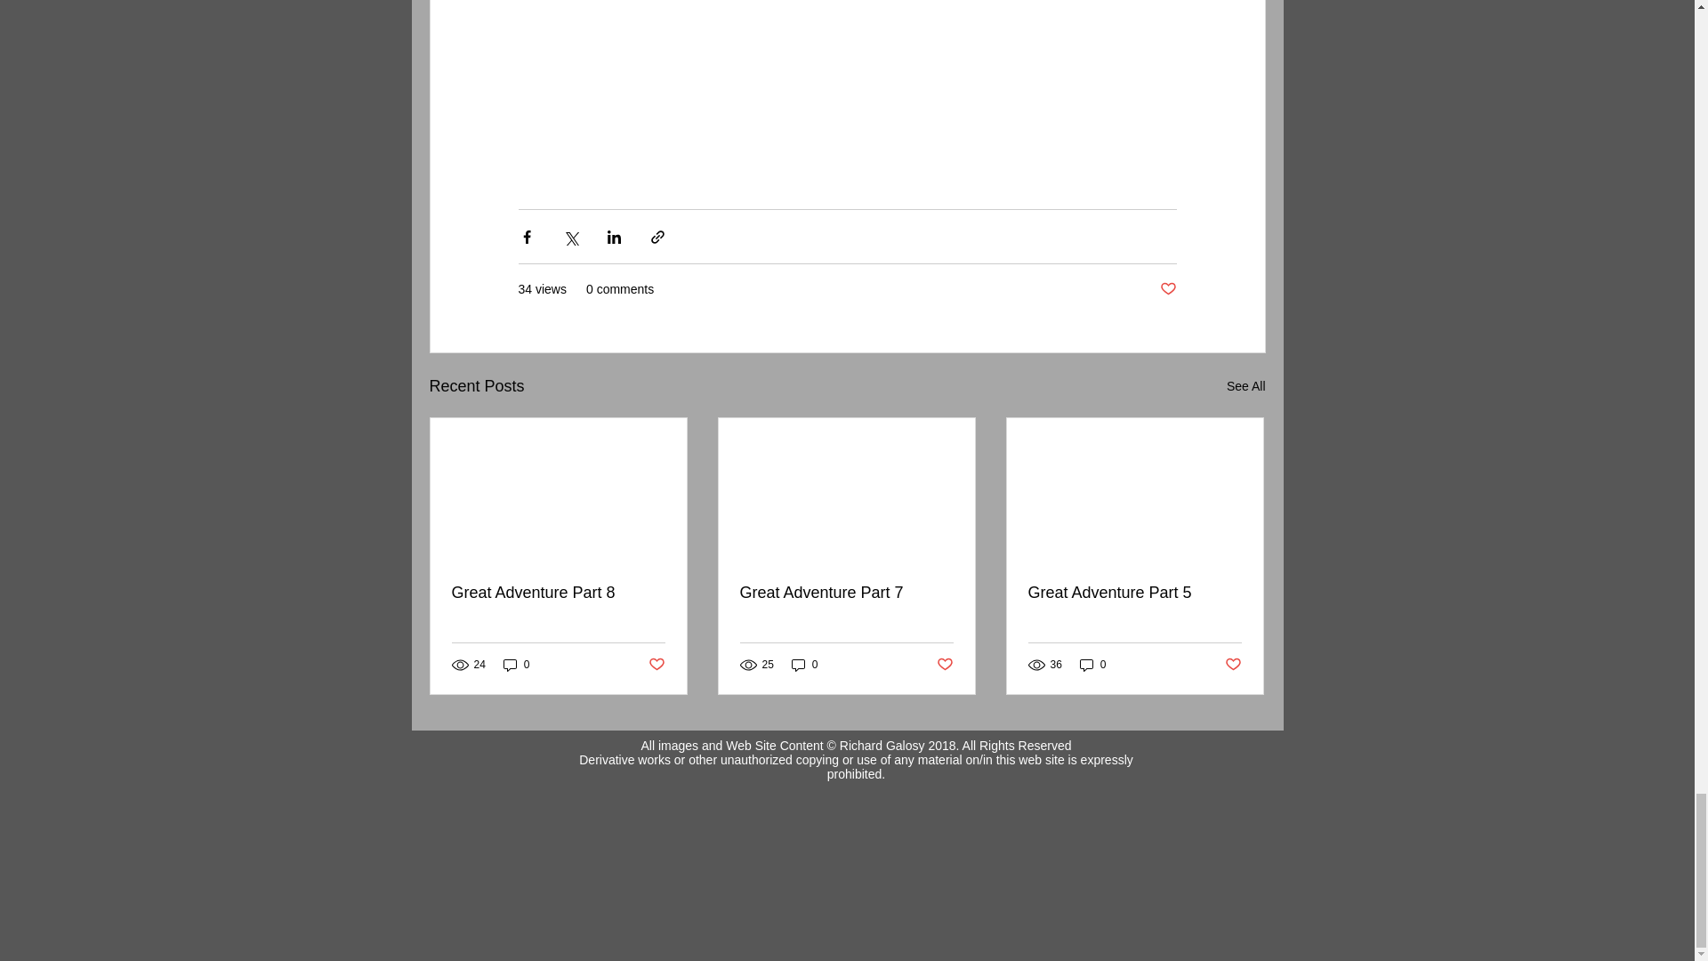 Image resolution: width=1708 pixels, height=961 pixels. Describe the element at coordinates (1134, 593) in the screenshot. I see `Great Adventure Part 5` at that location.